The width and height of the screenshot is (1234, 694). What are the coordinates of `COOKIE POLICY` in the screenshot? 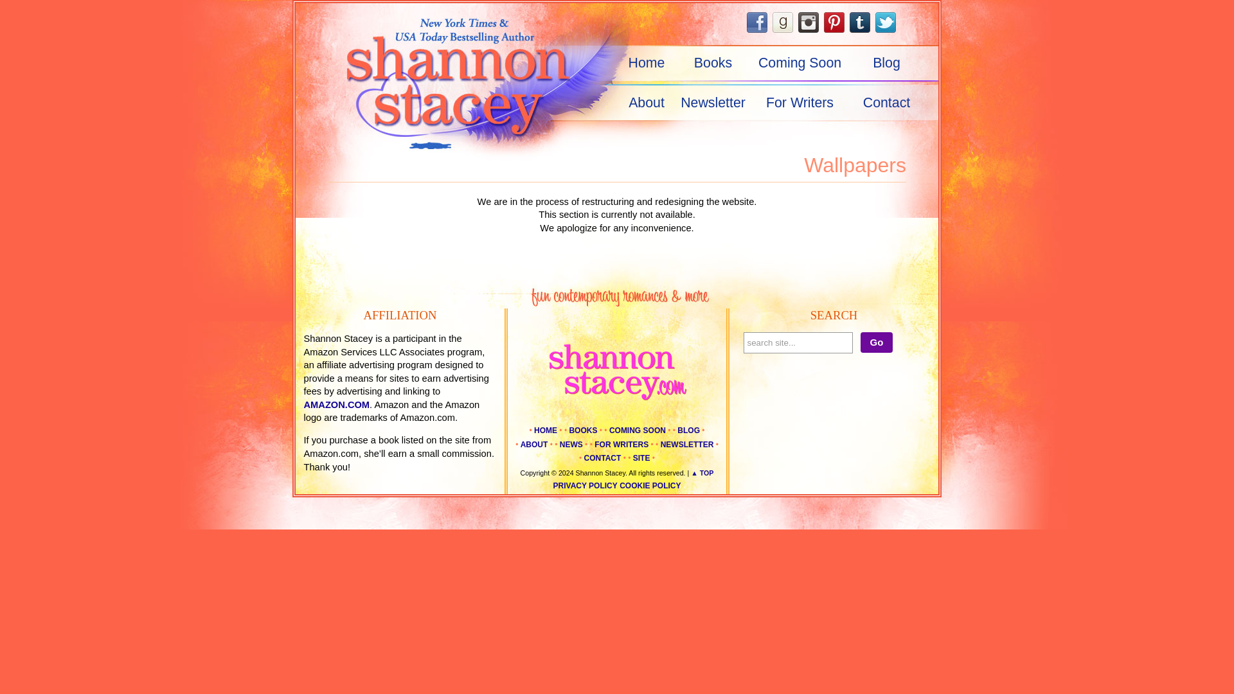 It's located at (650, 486).